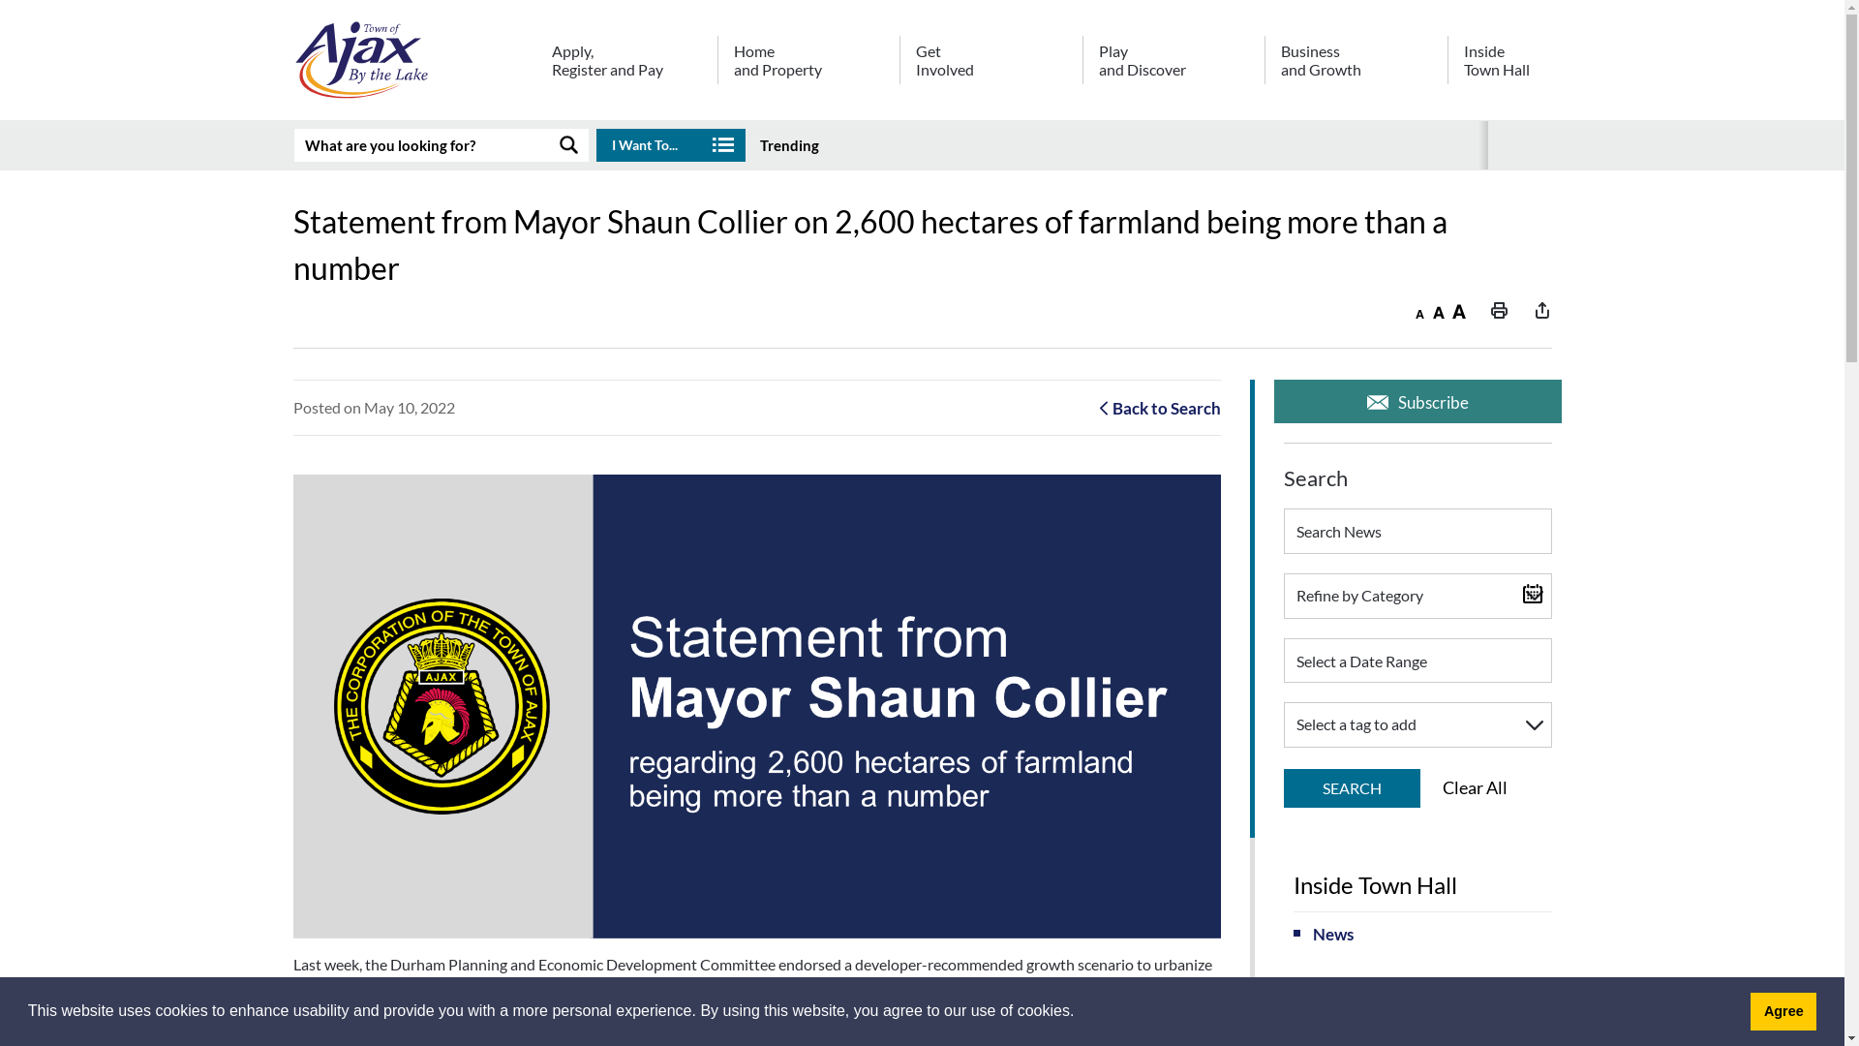 The image size is (1859, 1046). What do you see at coordinates (0, 0) in the screenshot?
I see `Skip to Content` at bounding box center [0, 0].